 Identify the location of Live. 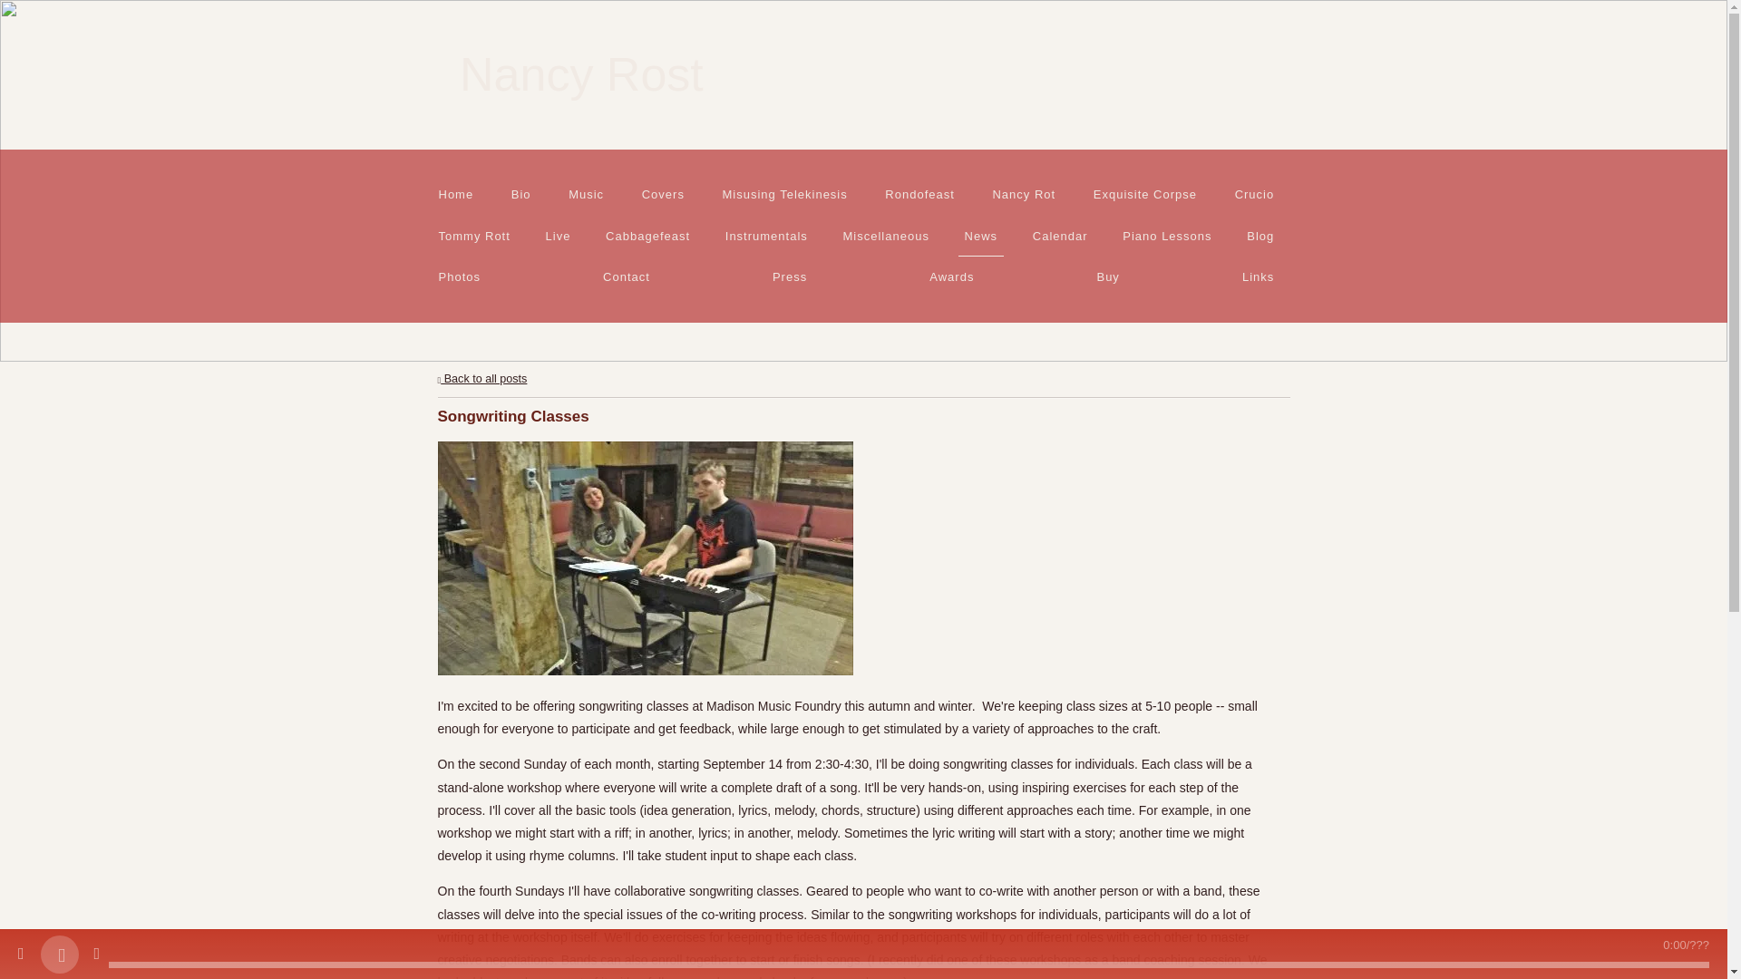
(558, 236).